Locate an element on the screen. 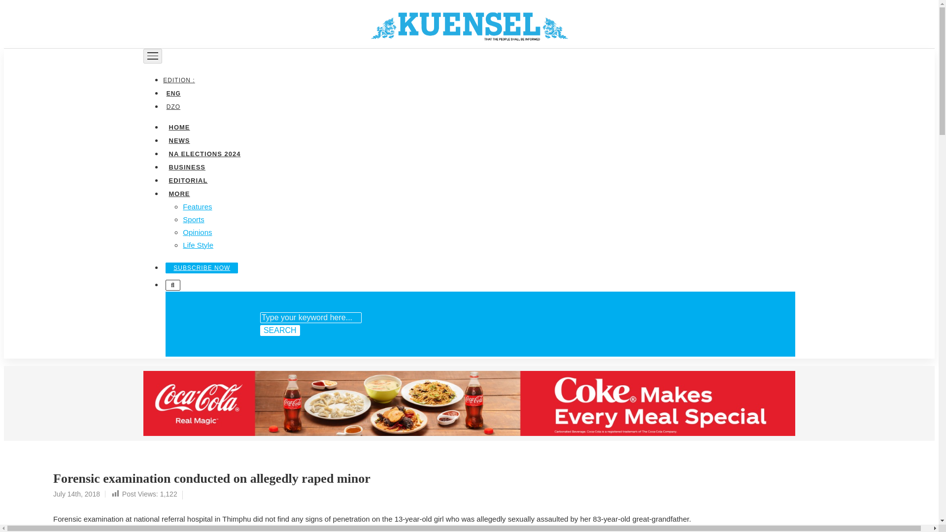 Image resolution: width=946 pixels, height=532 pixels. SUBSCRIBE NOW is located at coordinates (202, 267).